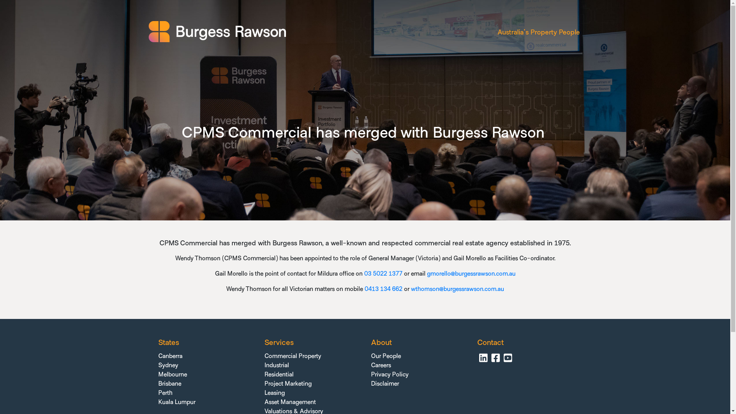  I want to click on Melbourne, so click(172, 375).